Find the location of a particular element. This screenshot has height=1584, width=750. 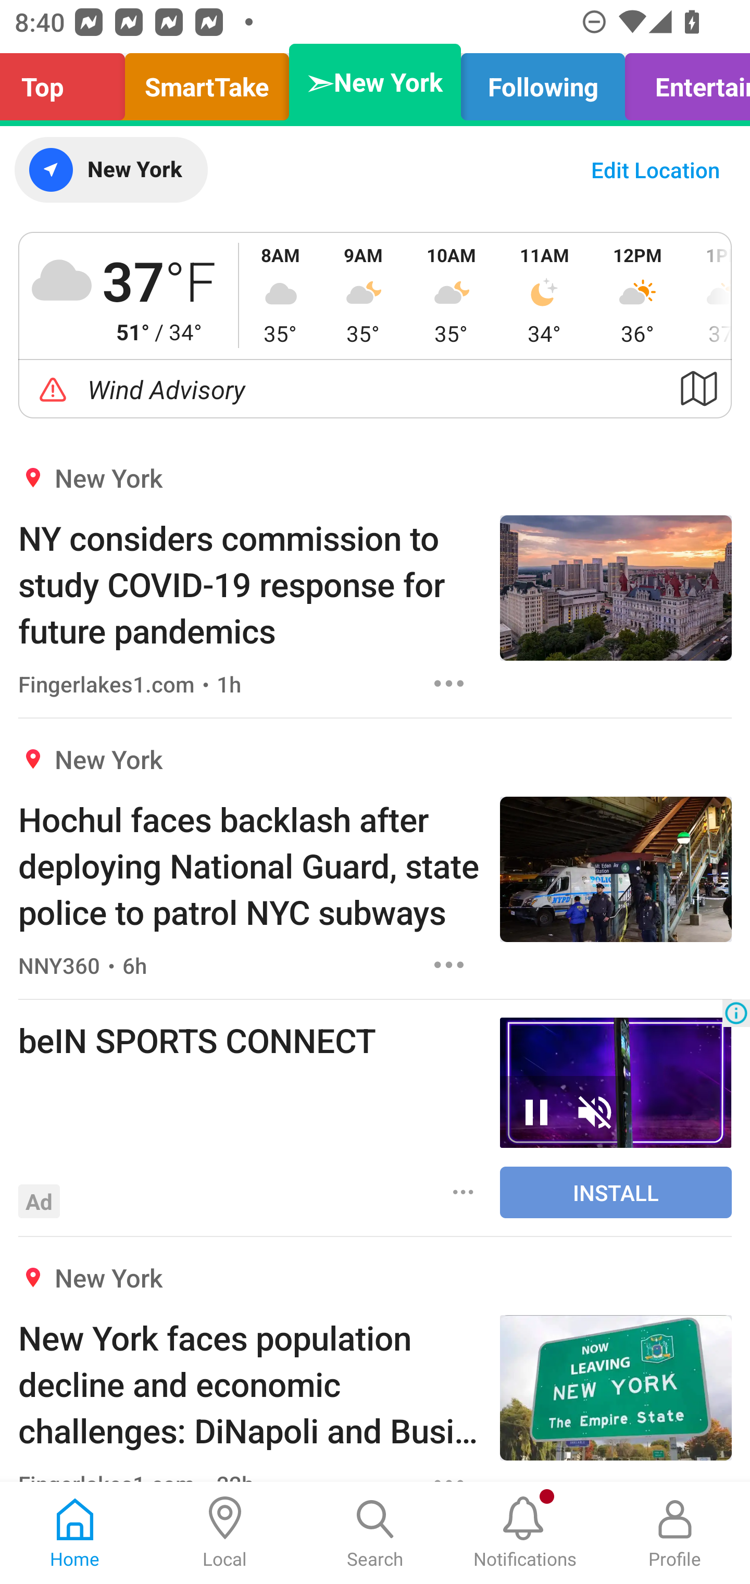

Options is located at coordinates (449, 683).